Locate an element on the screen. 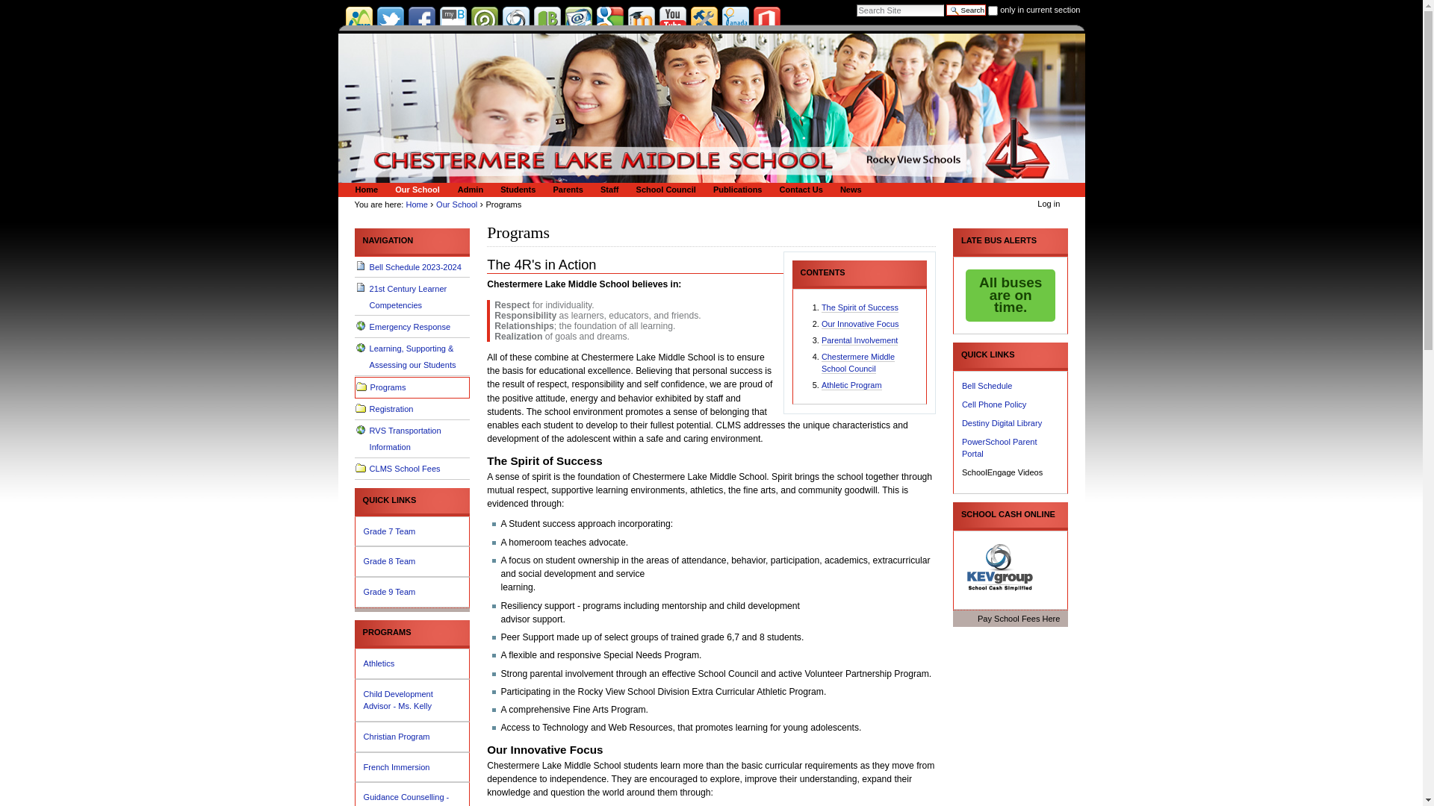  NAVIGATION is located at coordinates (412, 240).